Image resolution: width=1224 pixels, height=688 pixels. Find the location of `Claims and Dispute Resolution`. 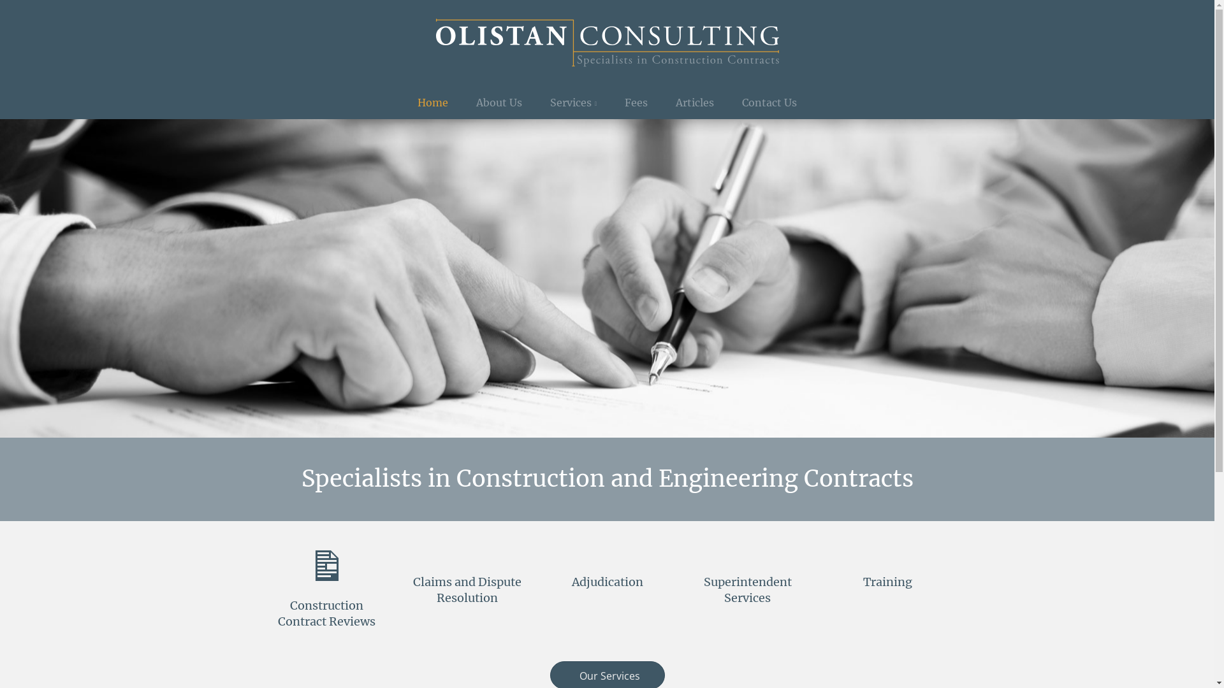

Claims and Dispute Resolution is located at coordinates (467, 590).